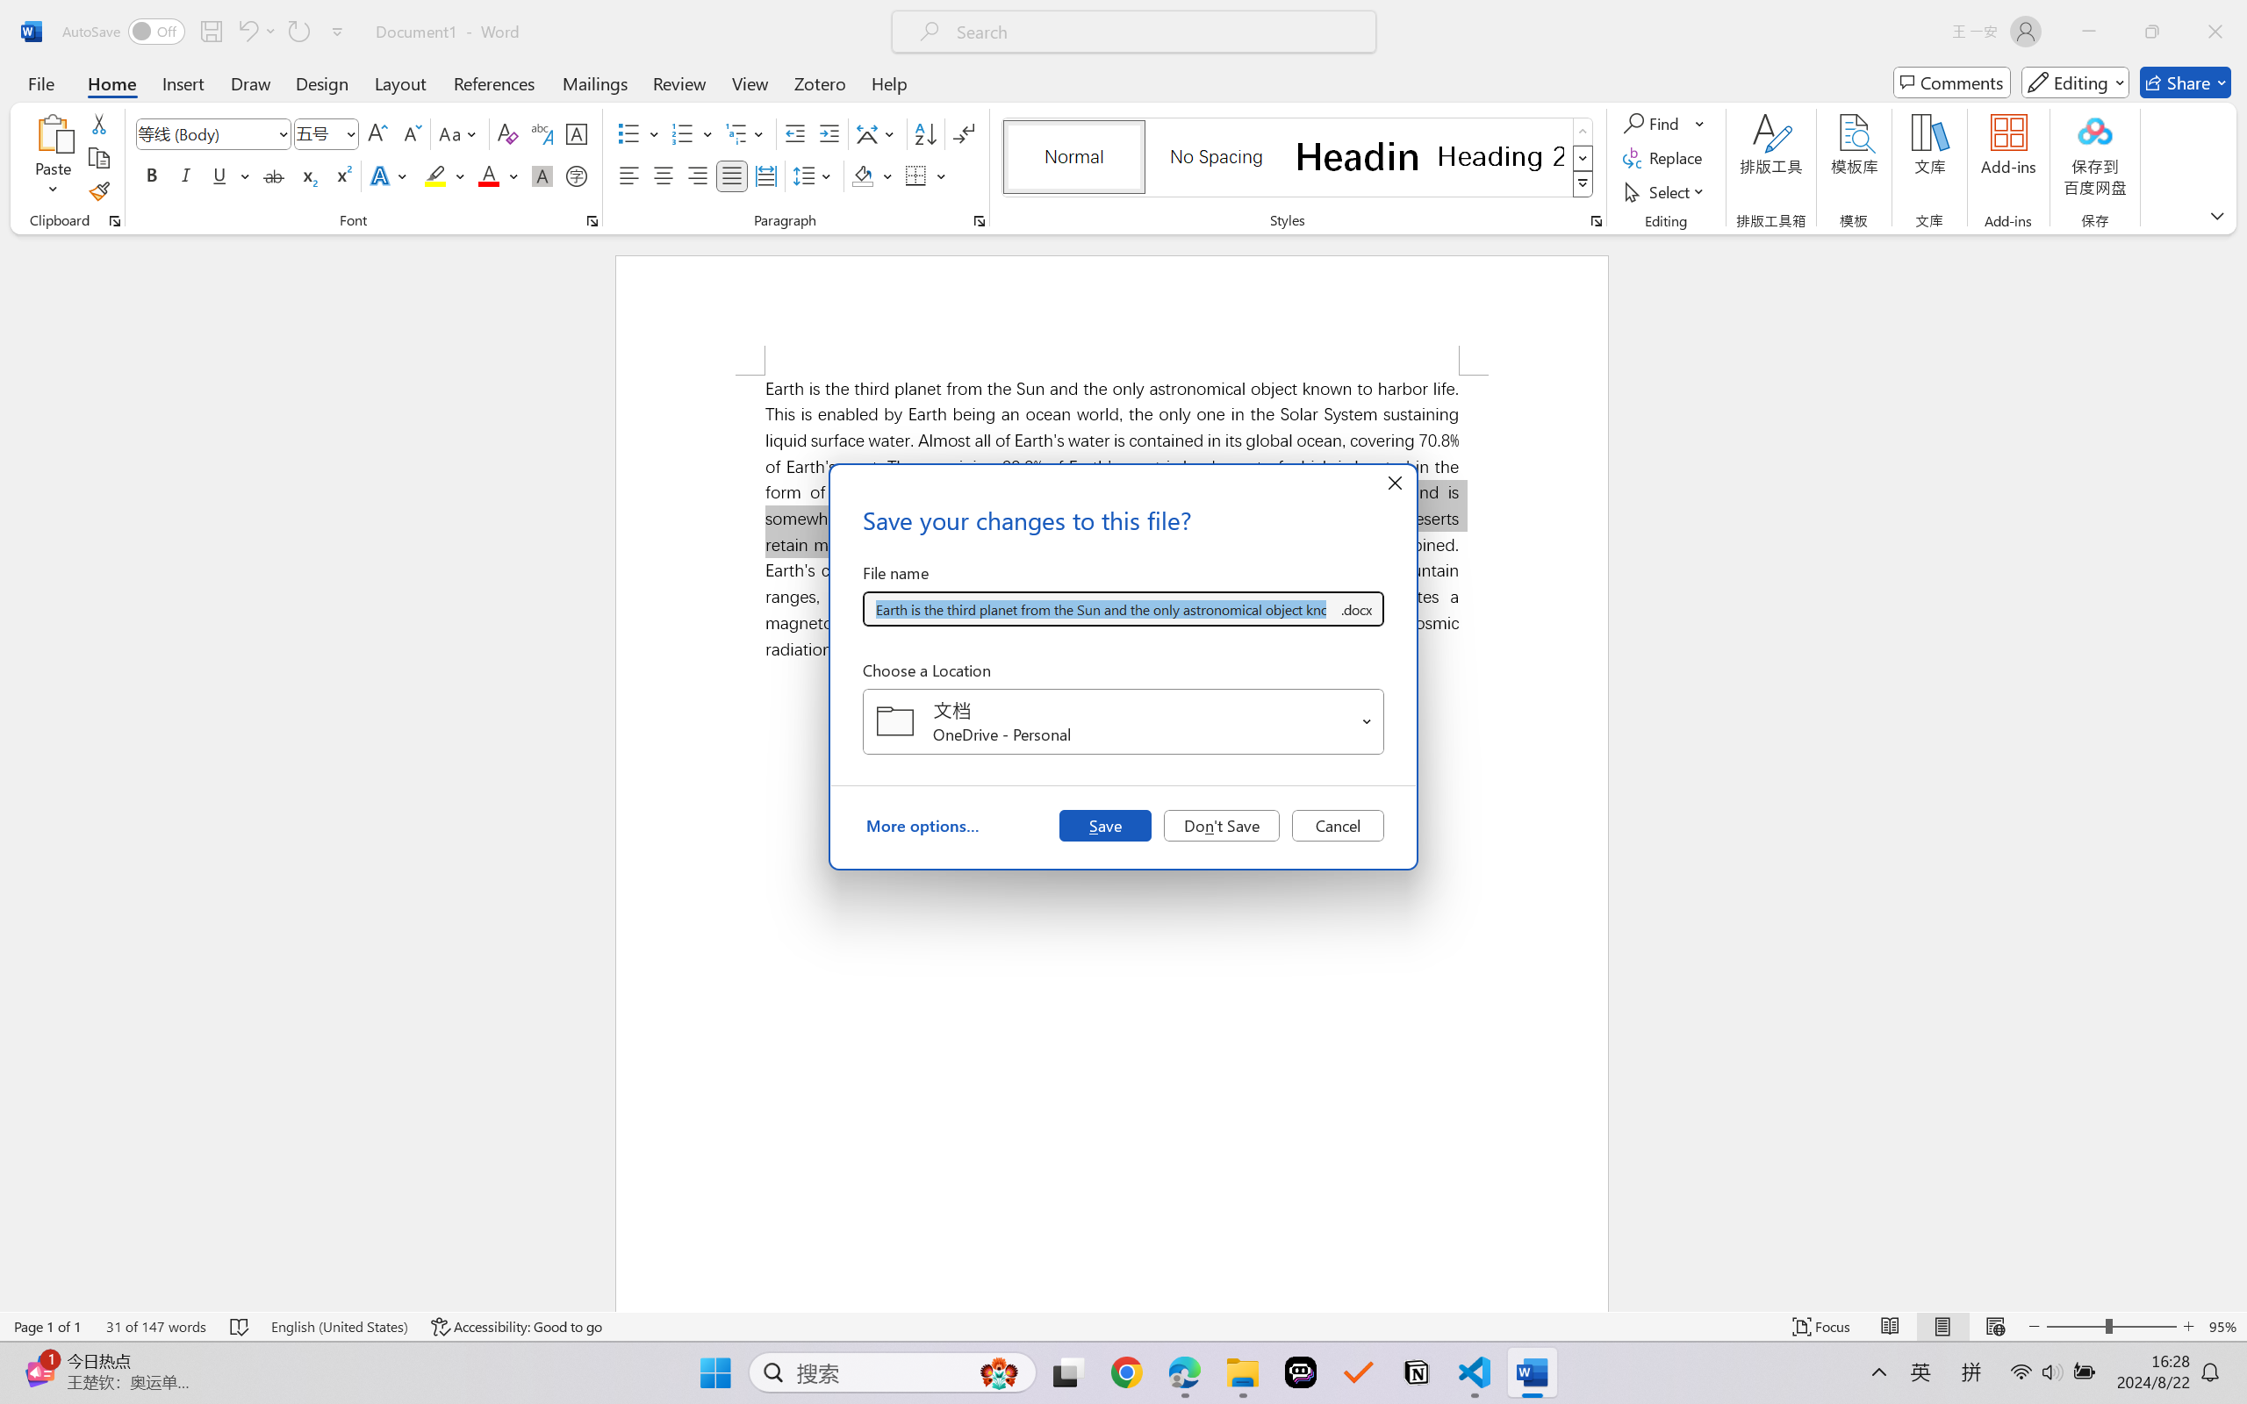 This screenshot has width=2247, height=1404. Describe the element at coordinates (578, 175) in the screenshot. I see `Enclose Characters...` at that location.